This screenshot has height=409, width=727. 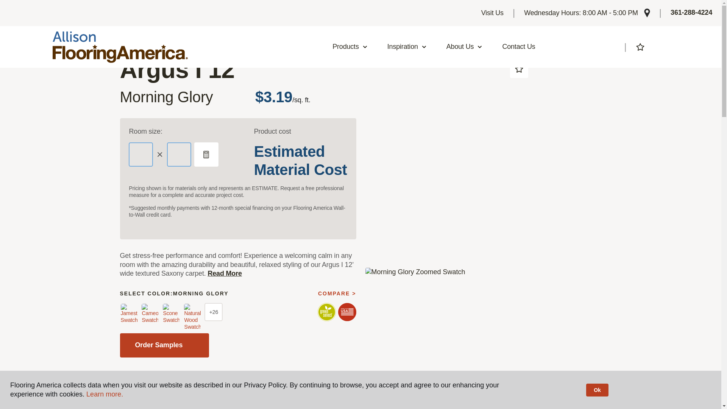 I want to click on 361-288-4224, so click(x=691, y=13).